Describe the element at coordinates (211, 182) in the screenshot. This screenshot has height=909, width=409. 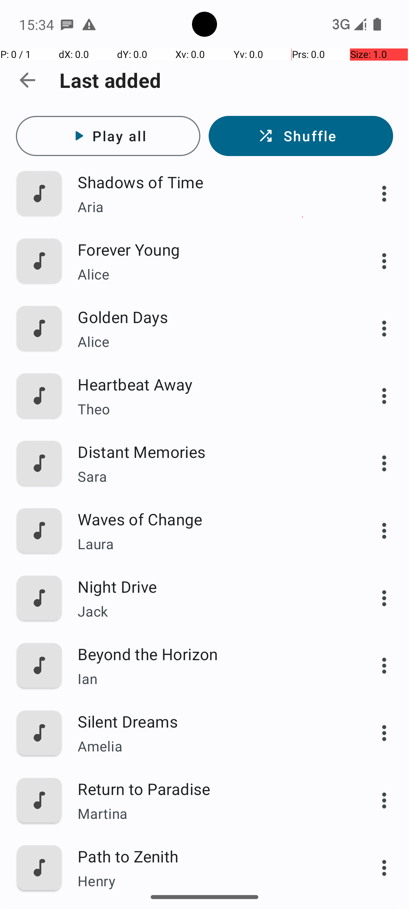
I see `Shadows of Time` at that location.